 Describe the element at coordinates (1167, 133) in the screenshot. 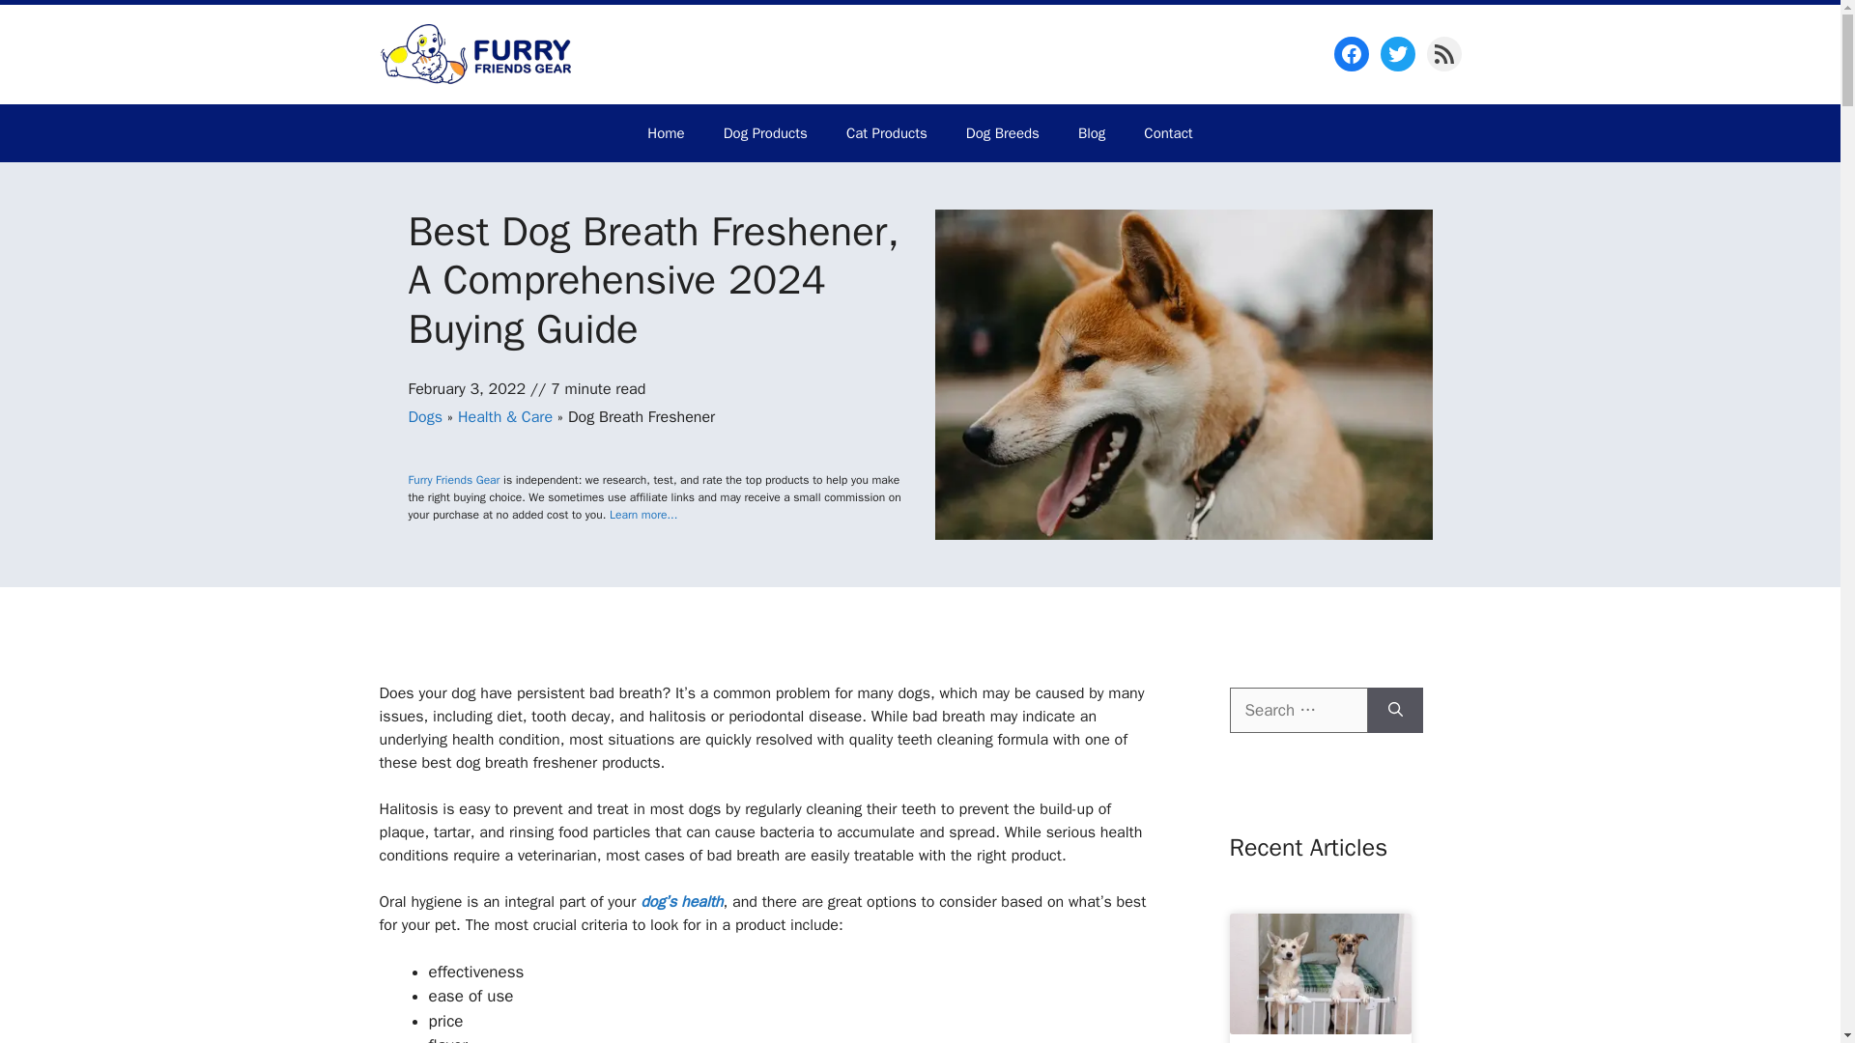

I see `Contact` at that location.